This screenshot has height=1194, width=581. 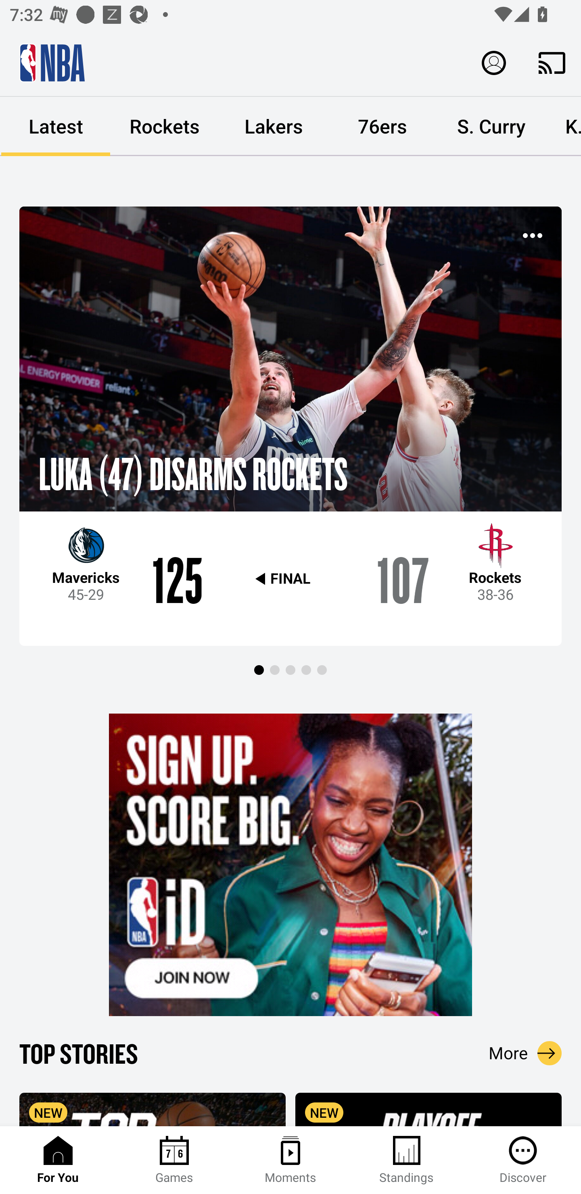 What do you see at coordinates (407, 1160) in the screenshot?
I see `Standings` at bounding box center [407, 1160].